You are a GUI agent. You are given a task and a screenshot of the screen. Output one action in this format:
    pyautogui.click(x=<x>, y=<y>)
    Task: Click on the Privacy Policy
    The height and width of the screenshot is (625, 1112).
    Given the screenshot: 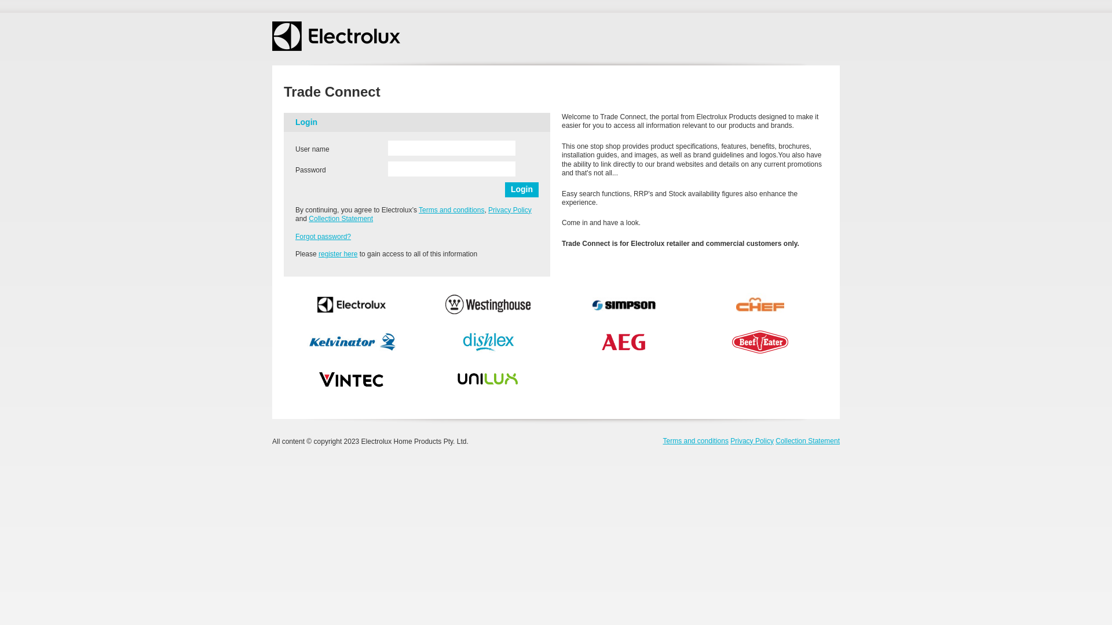 What is the action you would take?
    pyautogui.click(x=510, y=210)
    